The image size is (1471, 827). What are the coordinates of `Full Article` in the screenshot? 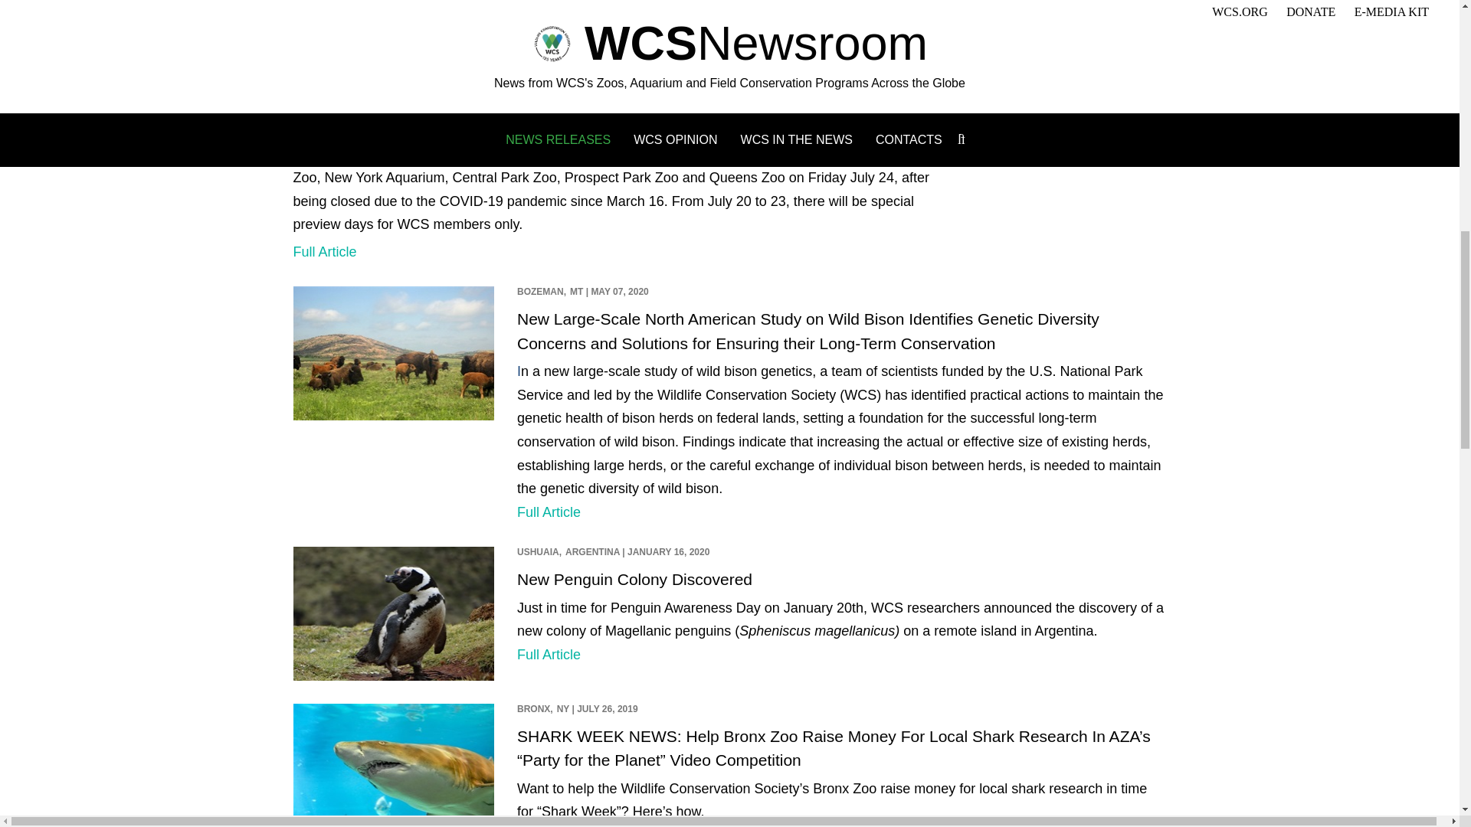 It's located at (549, 512).